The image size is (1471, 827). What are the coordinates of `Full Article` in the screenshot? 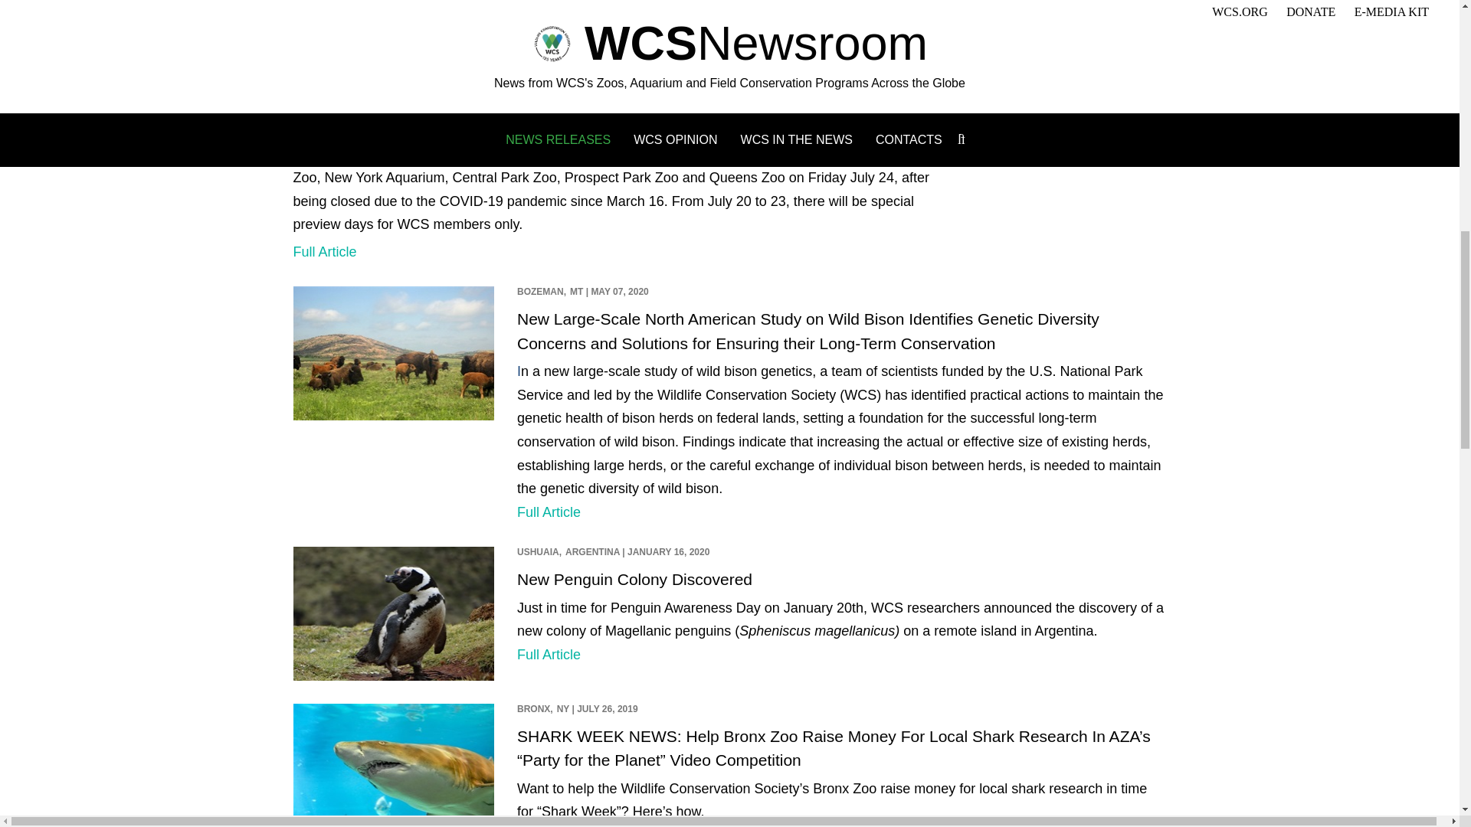 It's located at (549, 512).